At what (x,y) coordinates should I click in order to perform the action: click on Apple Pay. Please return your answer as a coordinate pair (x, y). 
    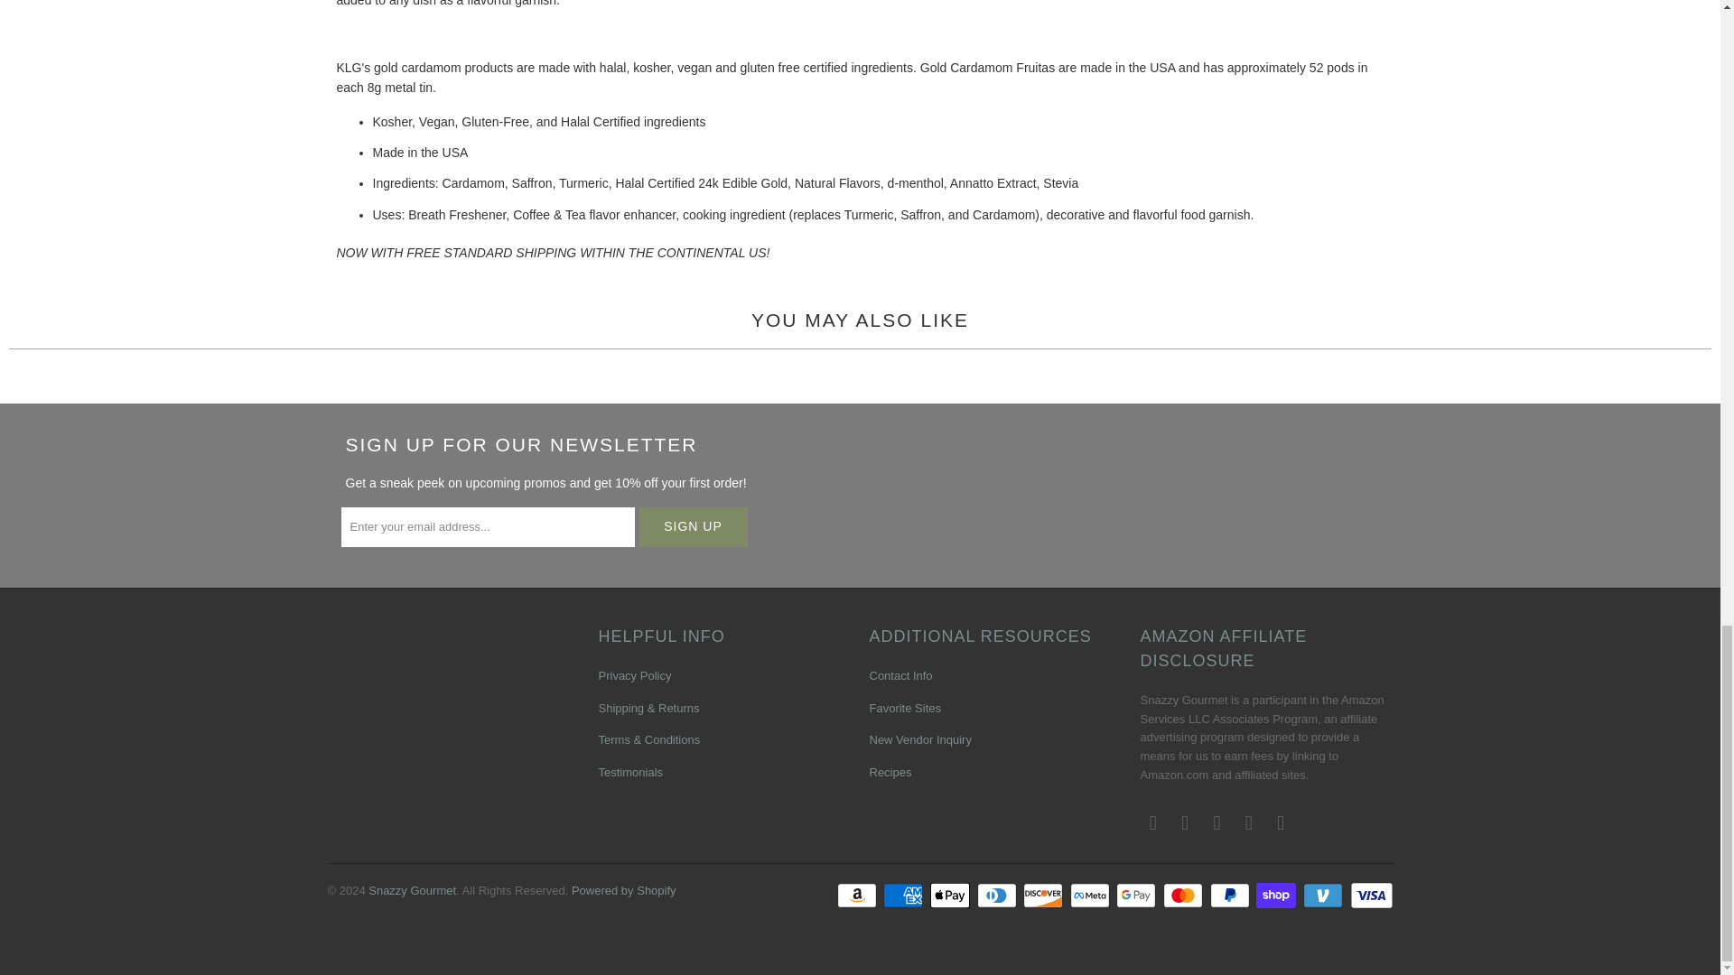
    Looking at the image, I should click on (951, 896).